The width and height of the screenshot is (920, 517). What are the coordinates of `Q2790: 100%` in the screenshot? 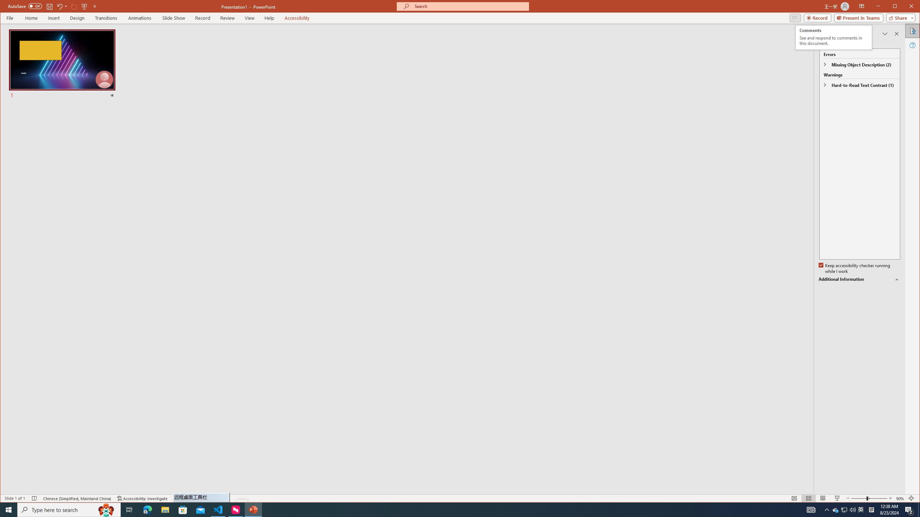 It's located at (836, 510).